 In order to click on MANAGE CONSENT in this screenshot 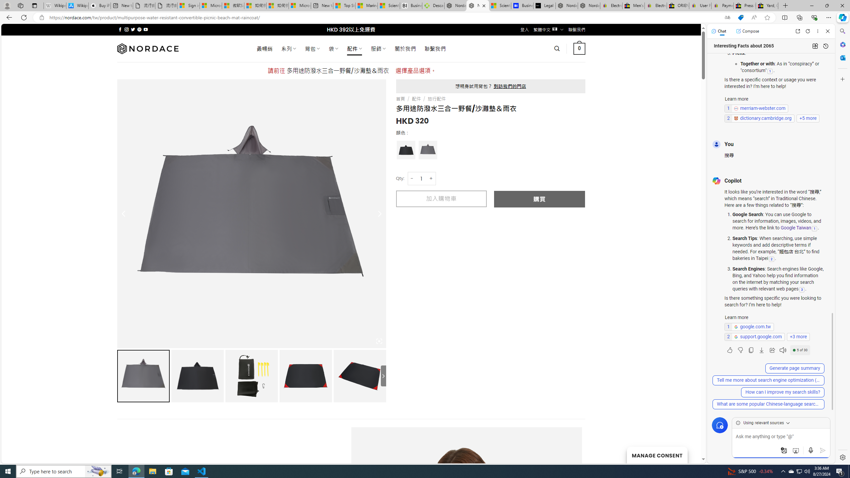, I will do `click(657, 455)`.